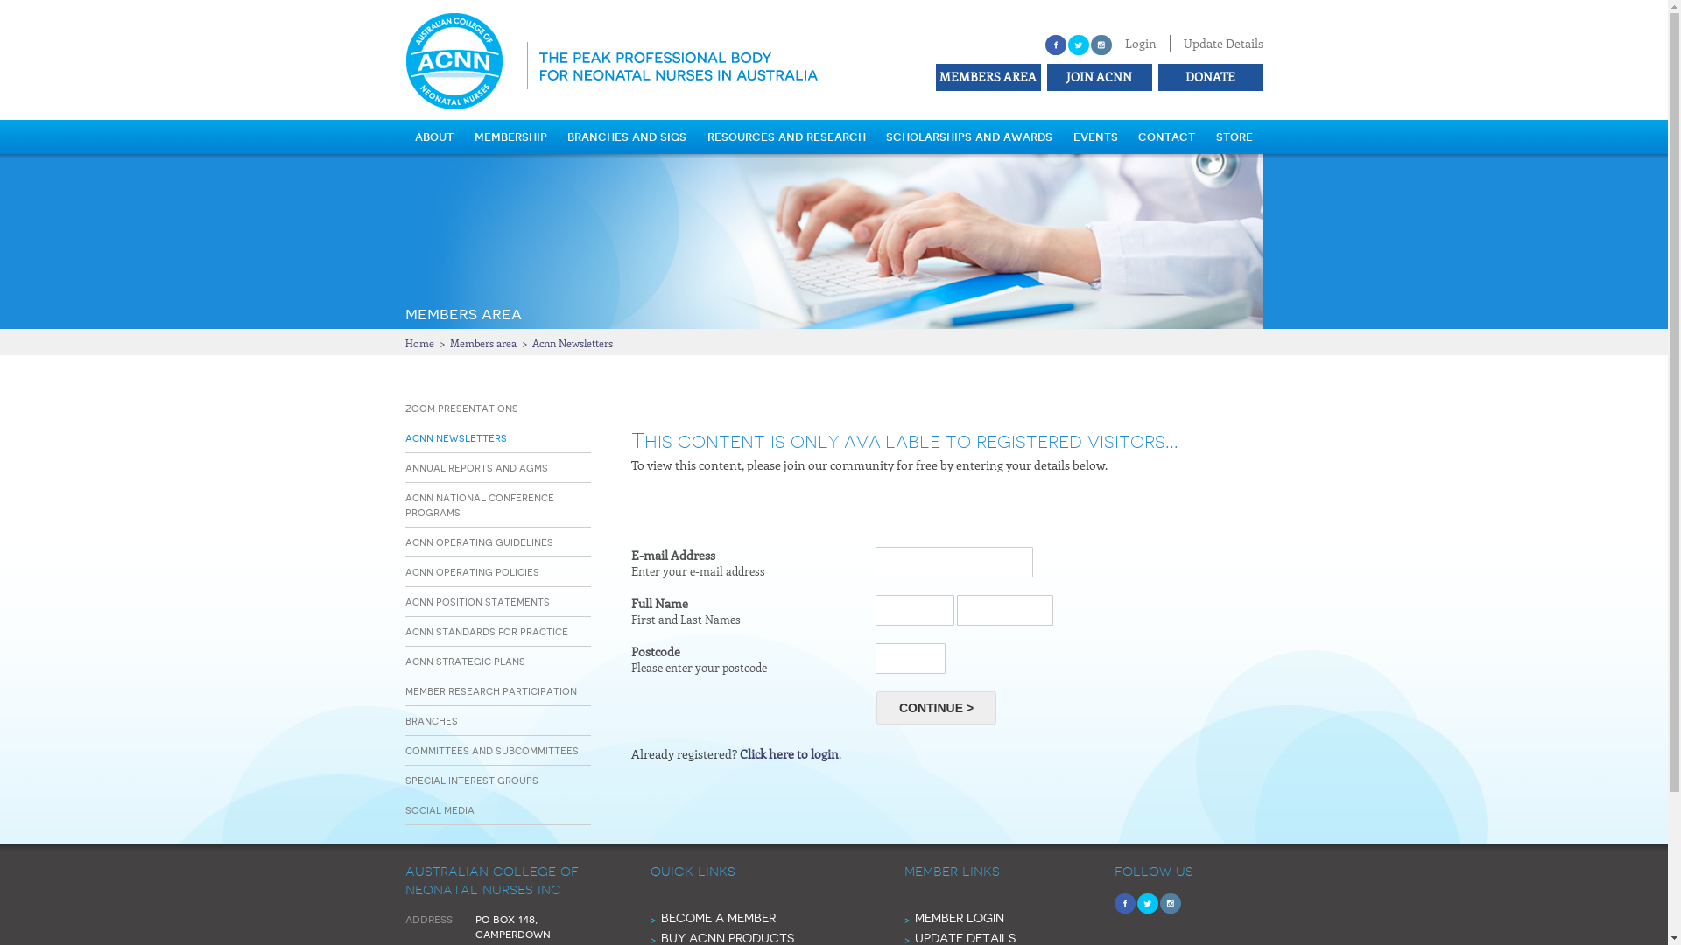 Image resolution: width=1681 pixels, height=945 pixels. Describe the element at coordinates (1224, 44) in the screenshot. I see `Update Details` at that location.